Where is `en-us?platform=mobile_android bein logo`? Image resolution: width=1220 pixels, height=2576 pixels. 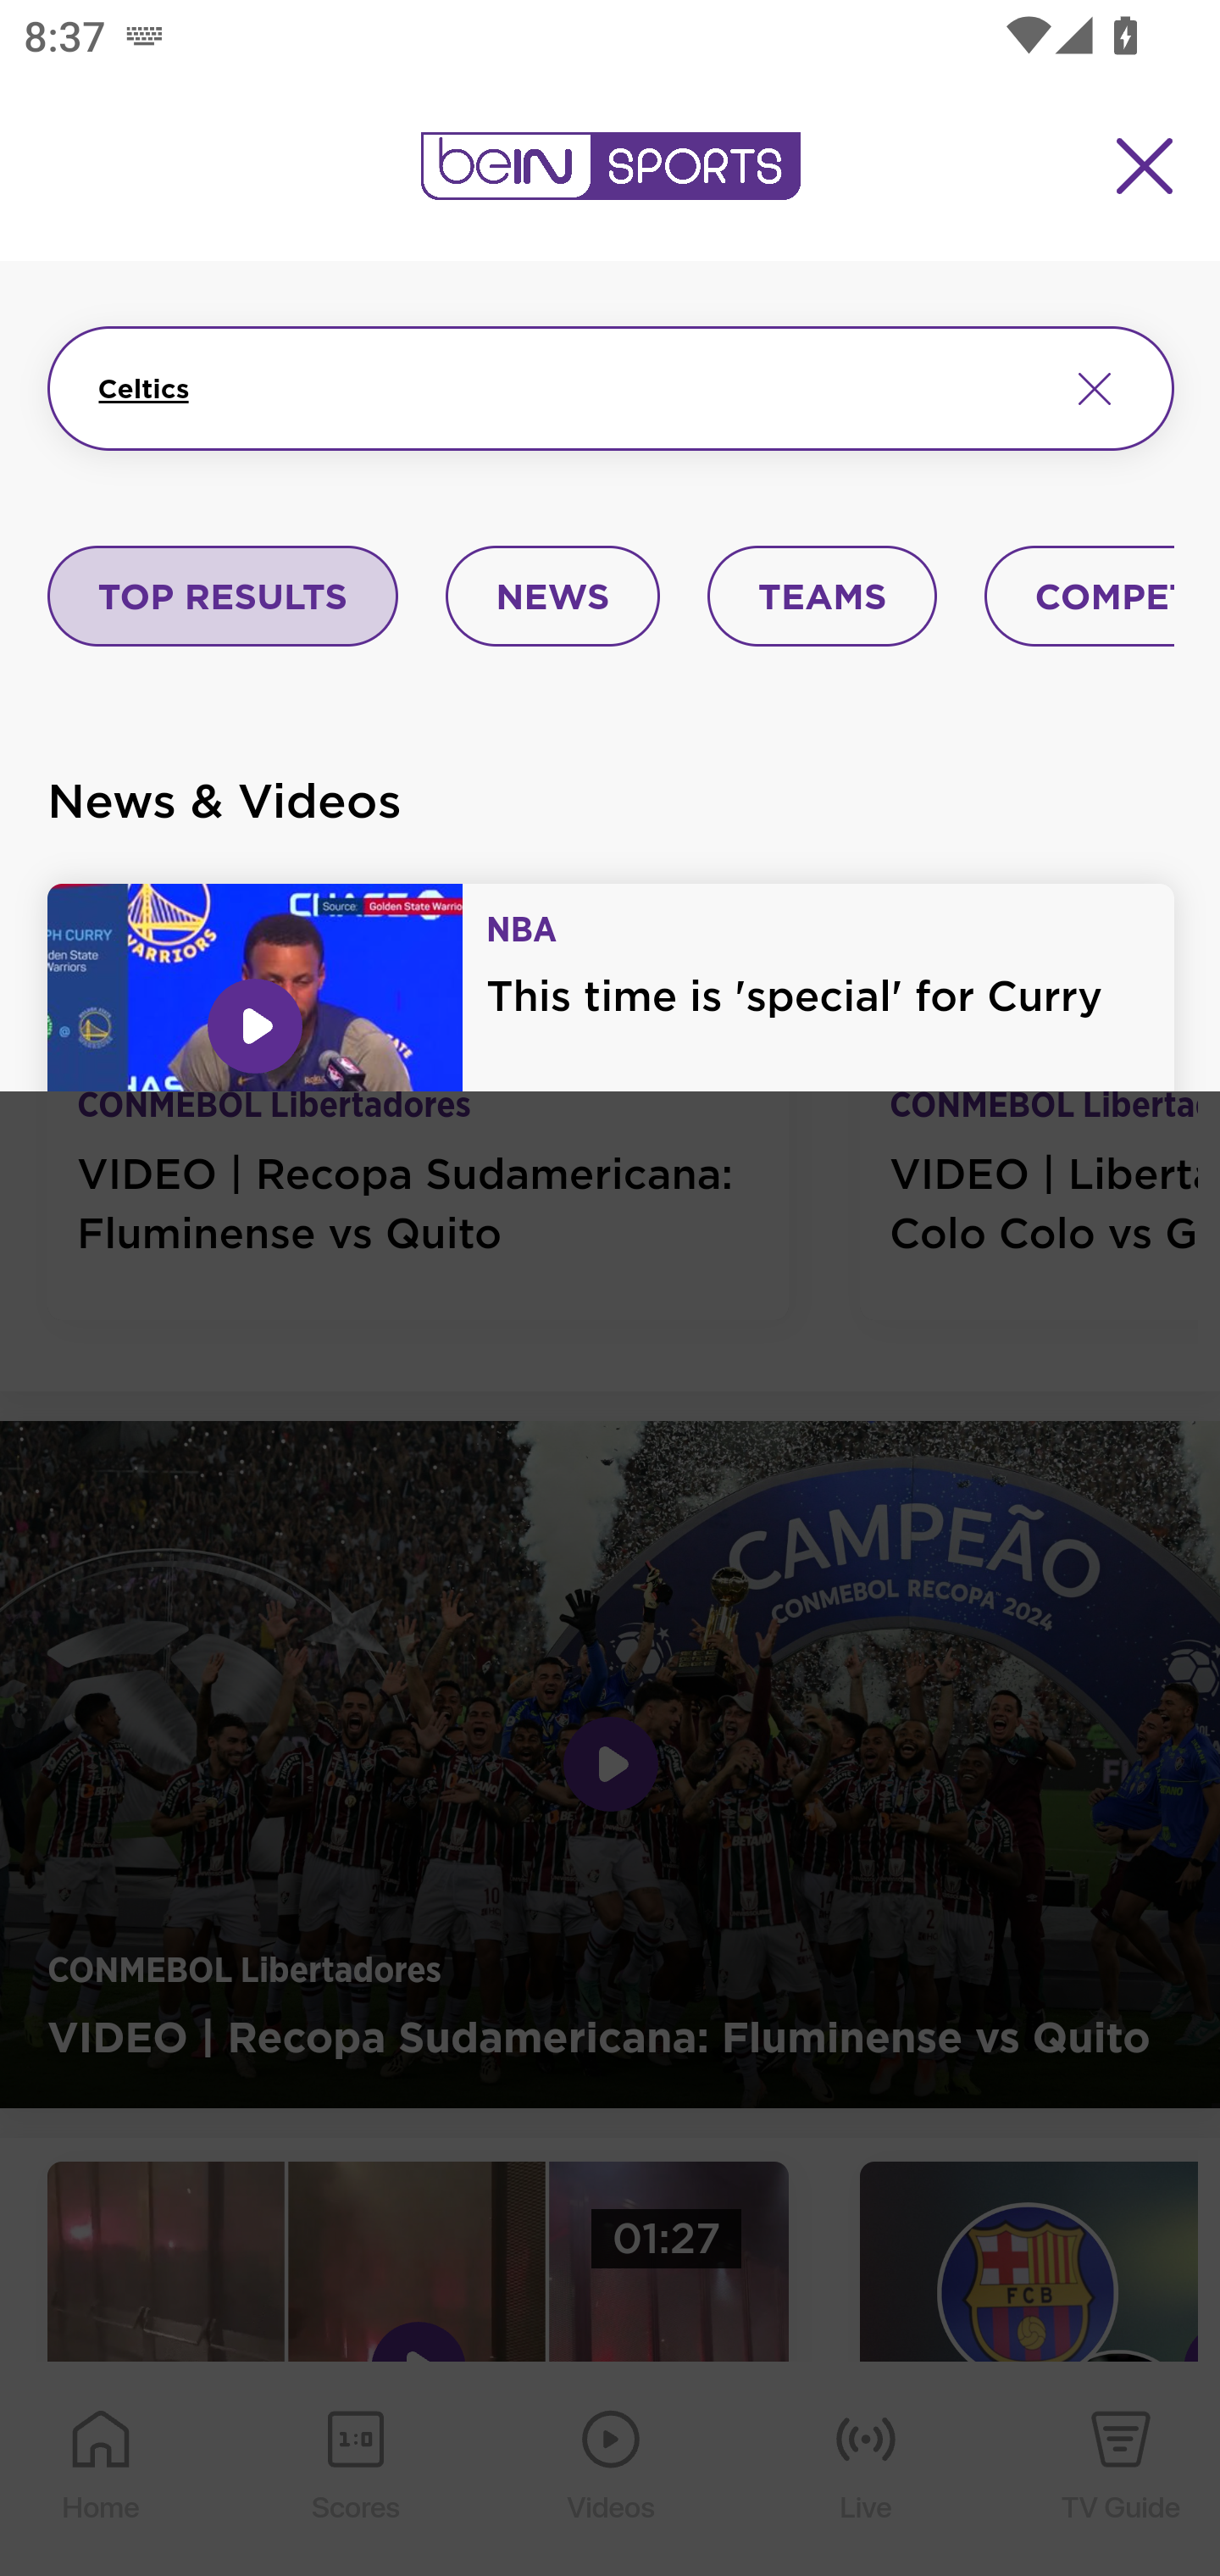 en-us?platform=mobile_android bein logo is located at coordinates (610, 166).